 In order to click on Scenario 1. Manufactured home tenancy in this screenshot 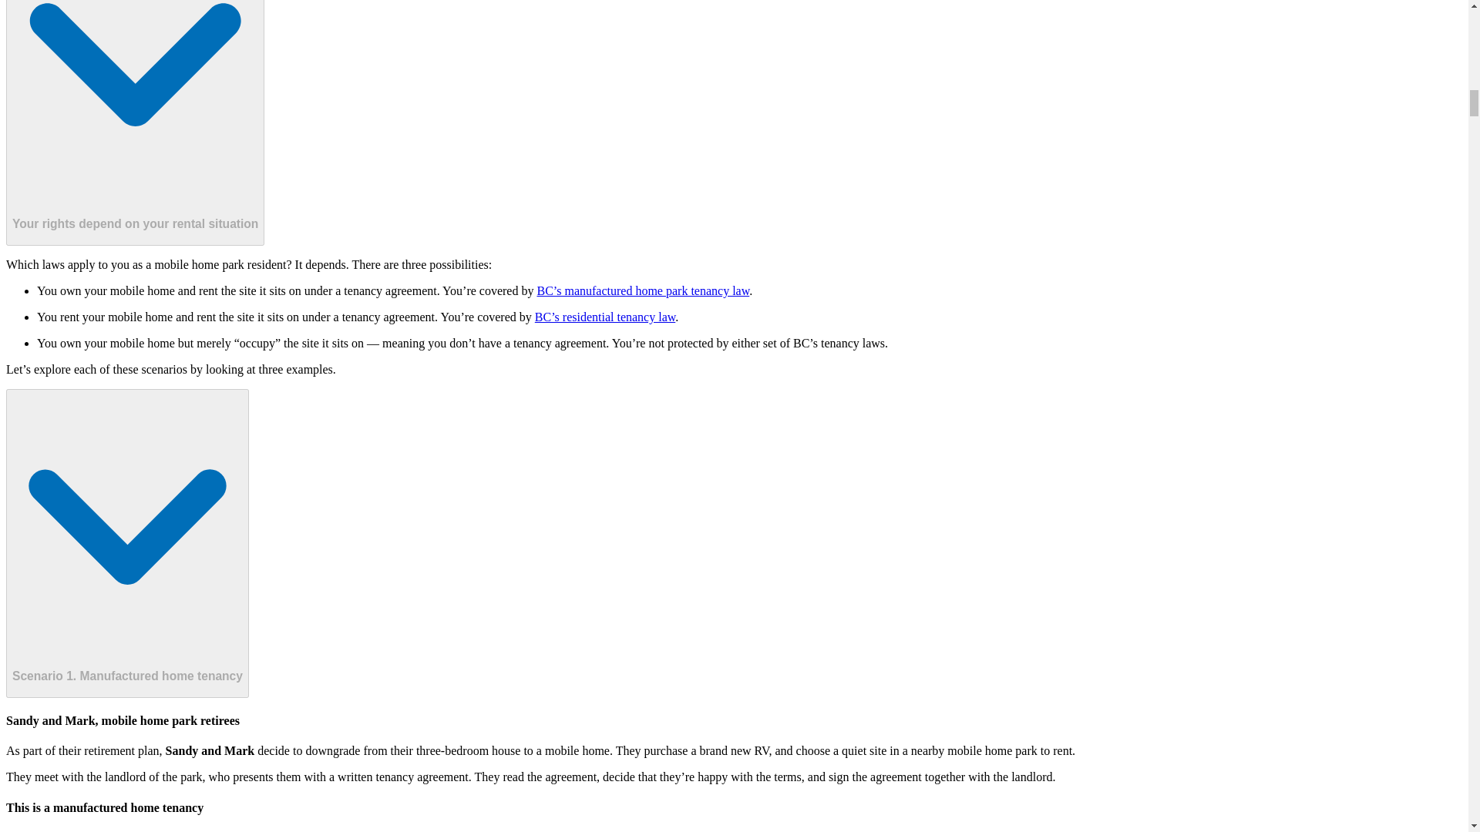, I will do `click(126, 544)`.